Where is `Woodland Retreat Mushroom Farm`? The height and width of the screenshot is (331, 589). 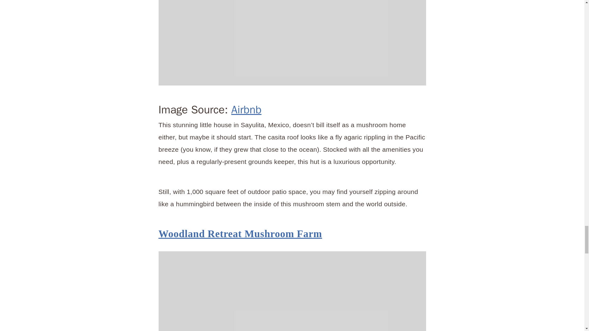 Woodland Retreat Mushroom Farm is located at coordinates (240, 234).